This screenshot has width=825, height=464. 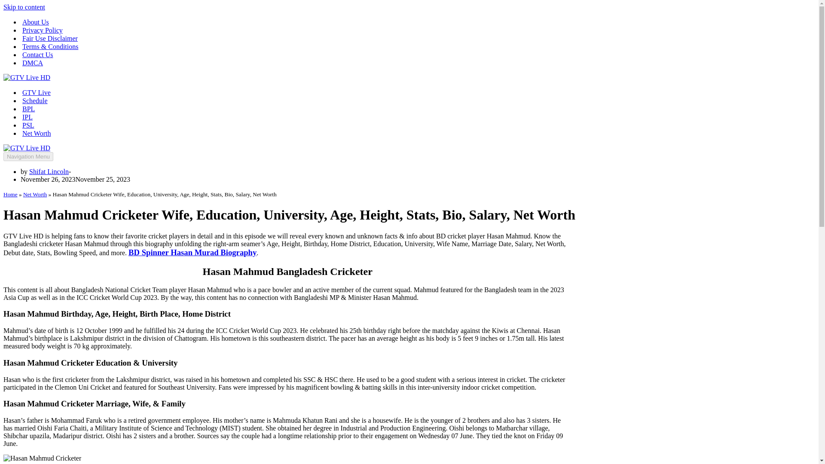 What do you see at coordinates (10, 194) in the screenshot?
I see `Home` at bounding box center [10, 194].